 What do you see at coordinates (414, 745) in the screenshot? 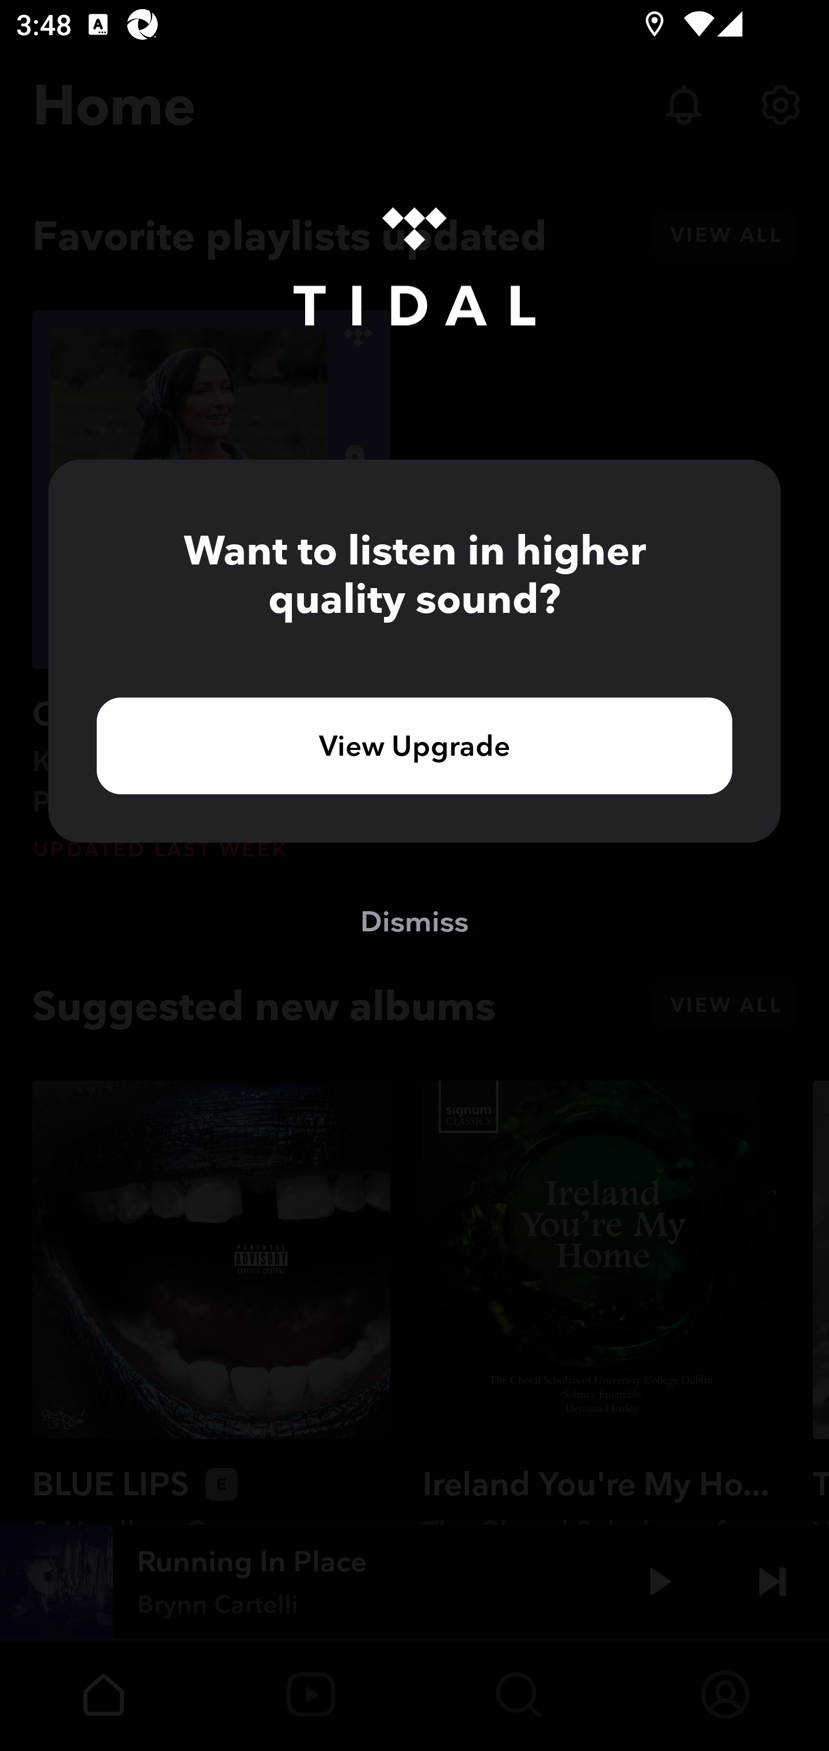
I see `View Upgrade` at bounding box center [414, 745].